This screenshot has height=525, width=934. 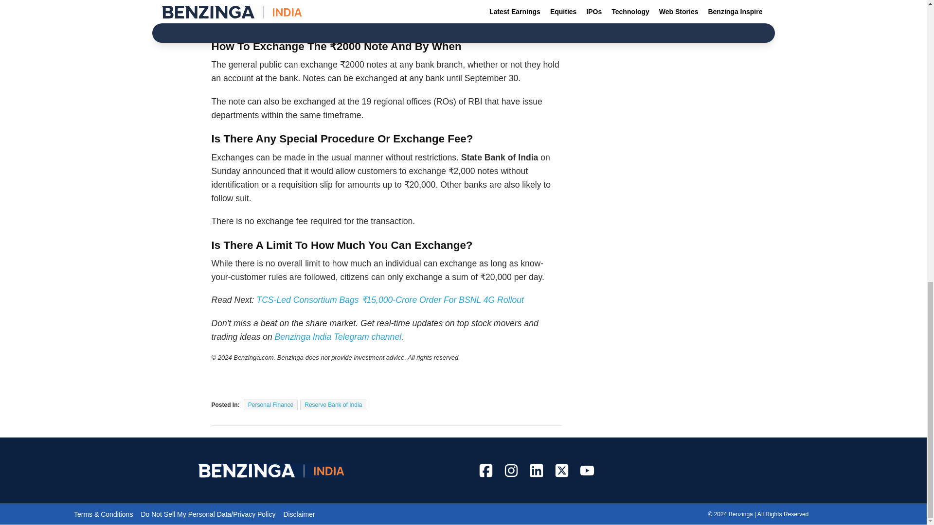 I want to click on Personal Finance, so click(x=270, y=404).